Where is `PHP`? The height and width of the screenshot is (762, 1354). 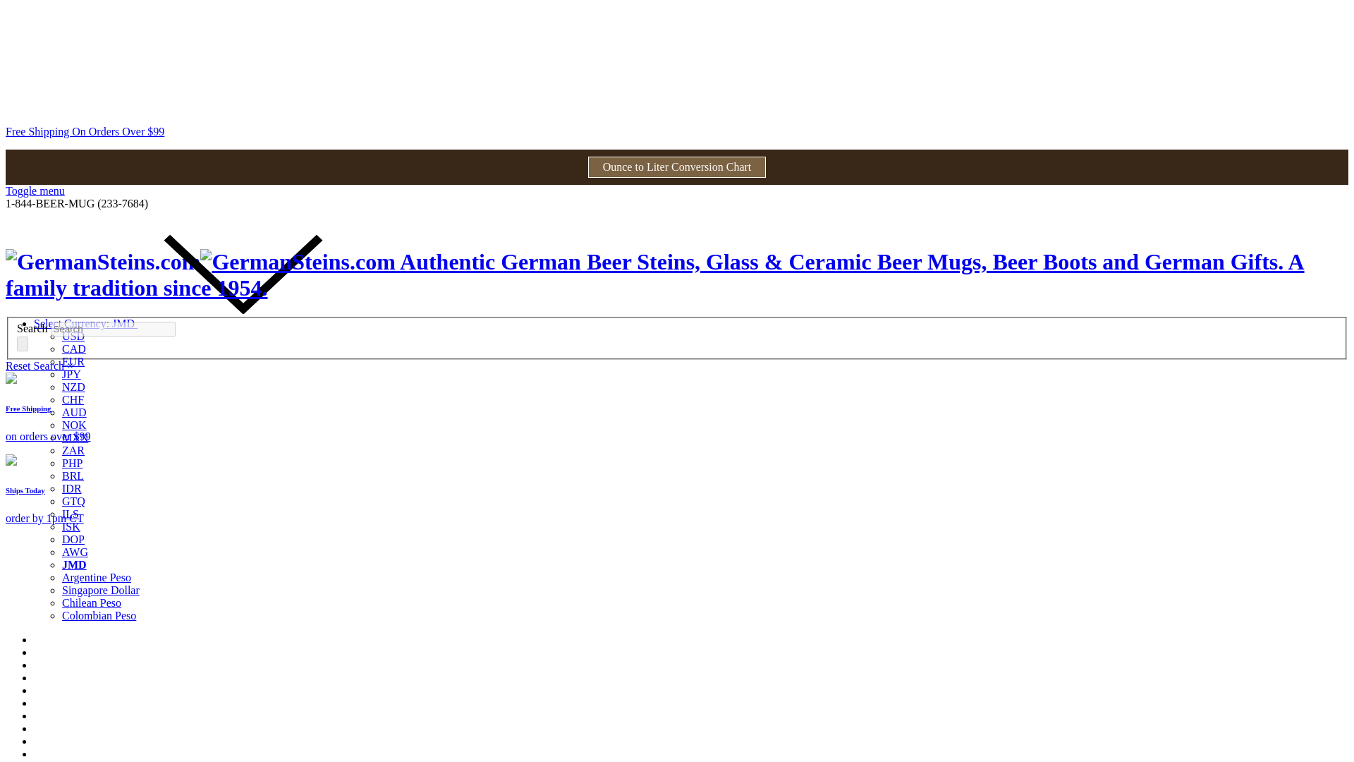
PHP is located at coordinates (72, 463).